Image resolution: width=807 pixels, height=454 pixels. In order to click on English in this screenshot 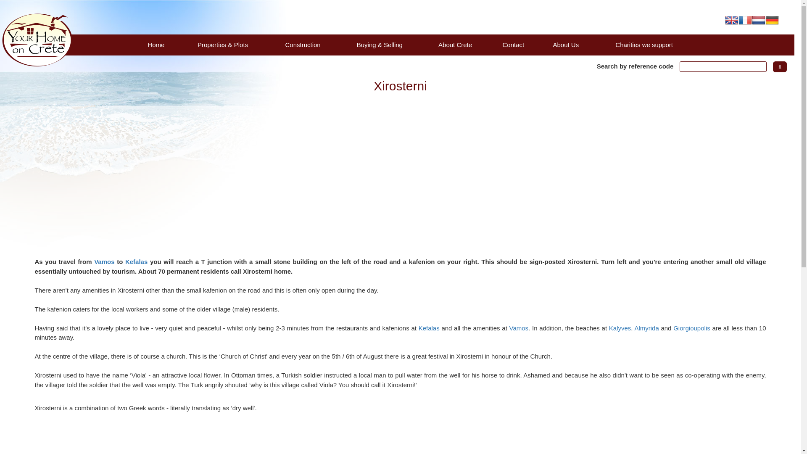, I will do `click(731, 19)`.